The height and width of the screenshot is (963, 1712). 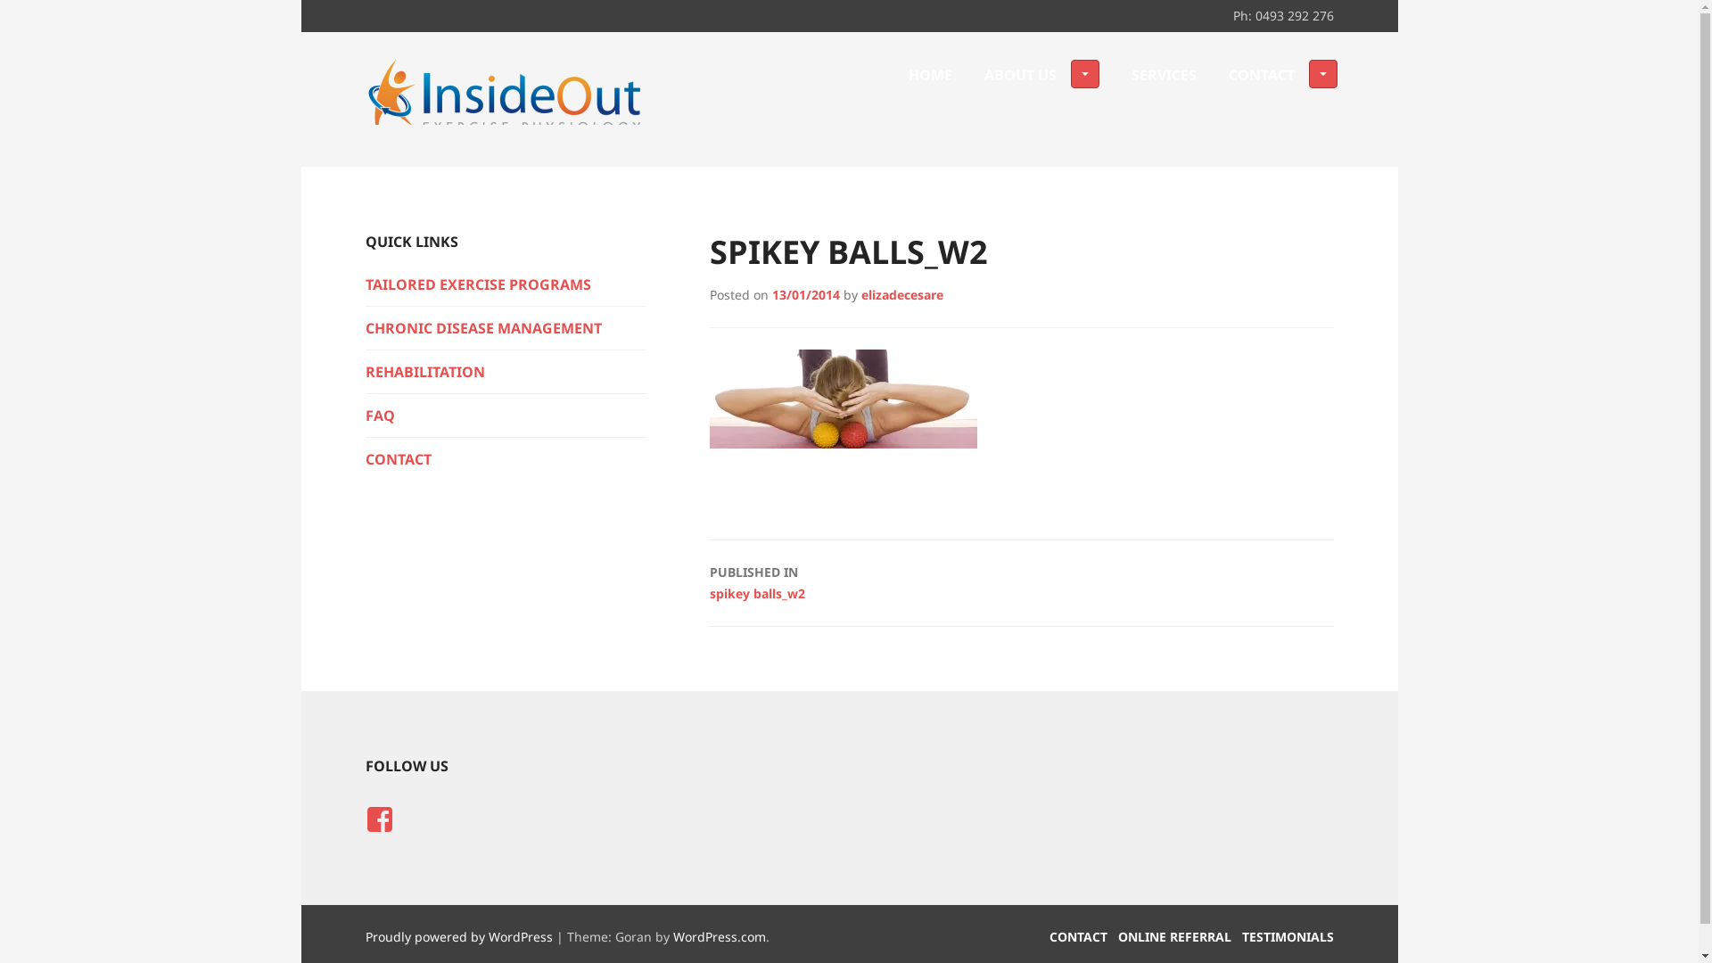 What do you see at coordinates (1175, 936) in the screenshot?
I see `ONLINE REFERRAL` at bounding box center [1175, 936].